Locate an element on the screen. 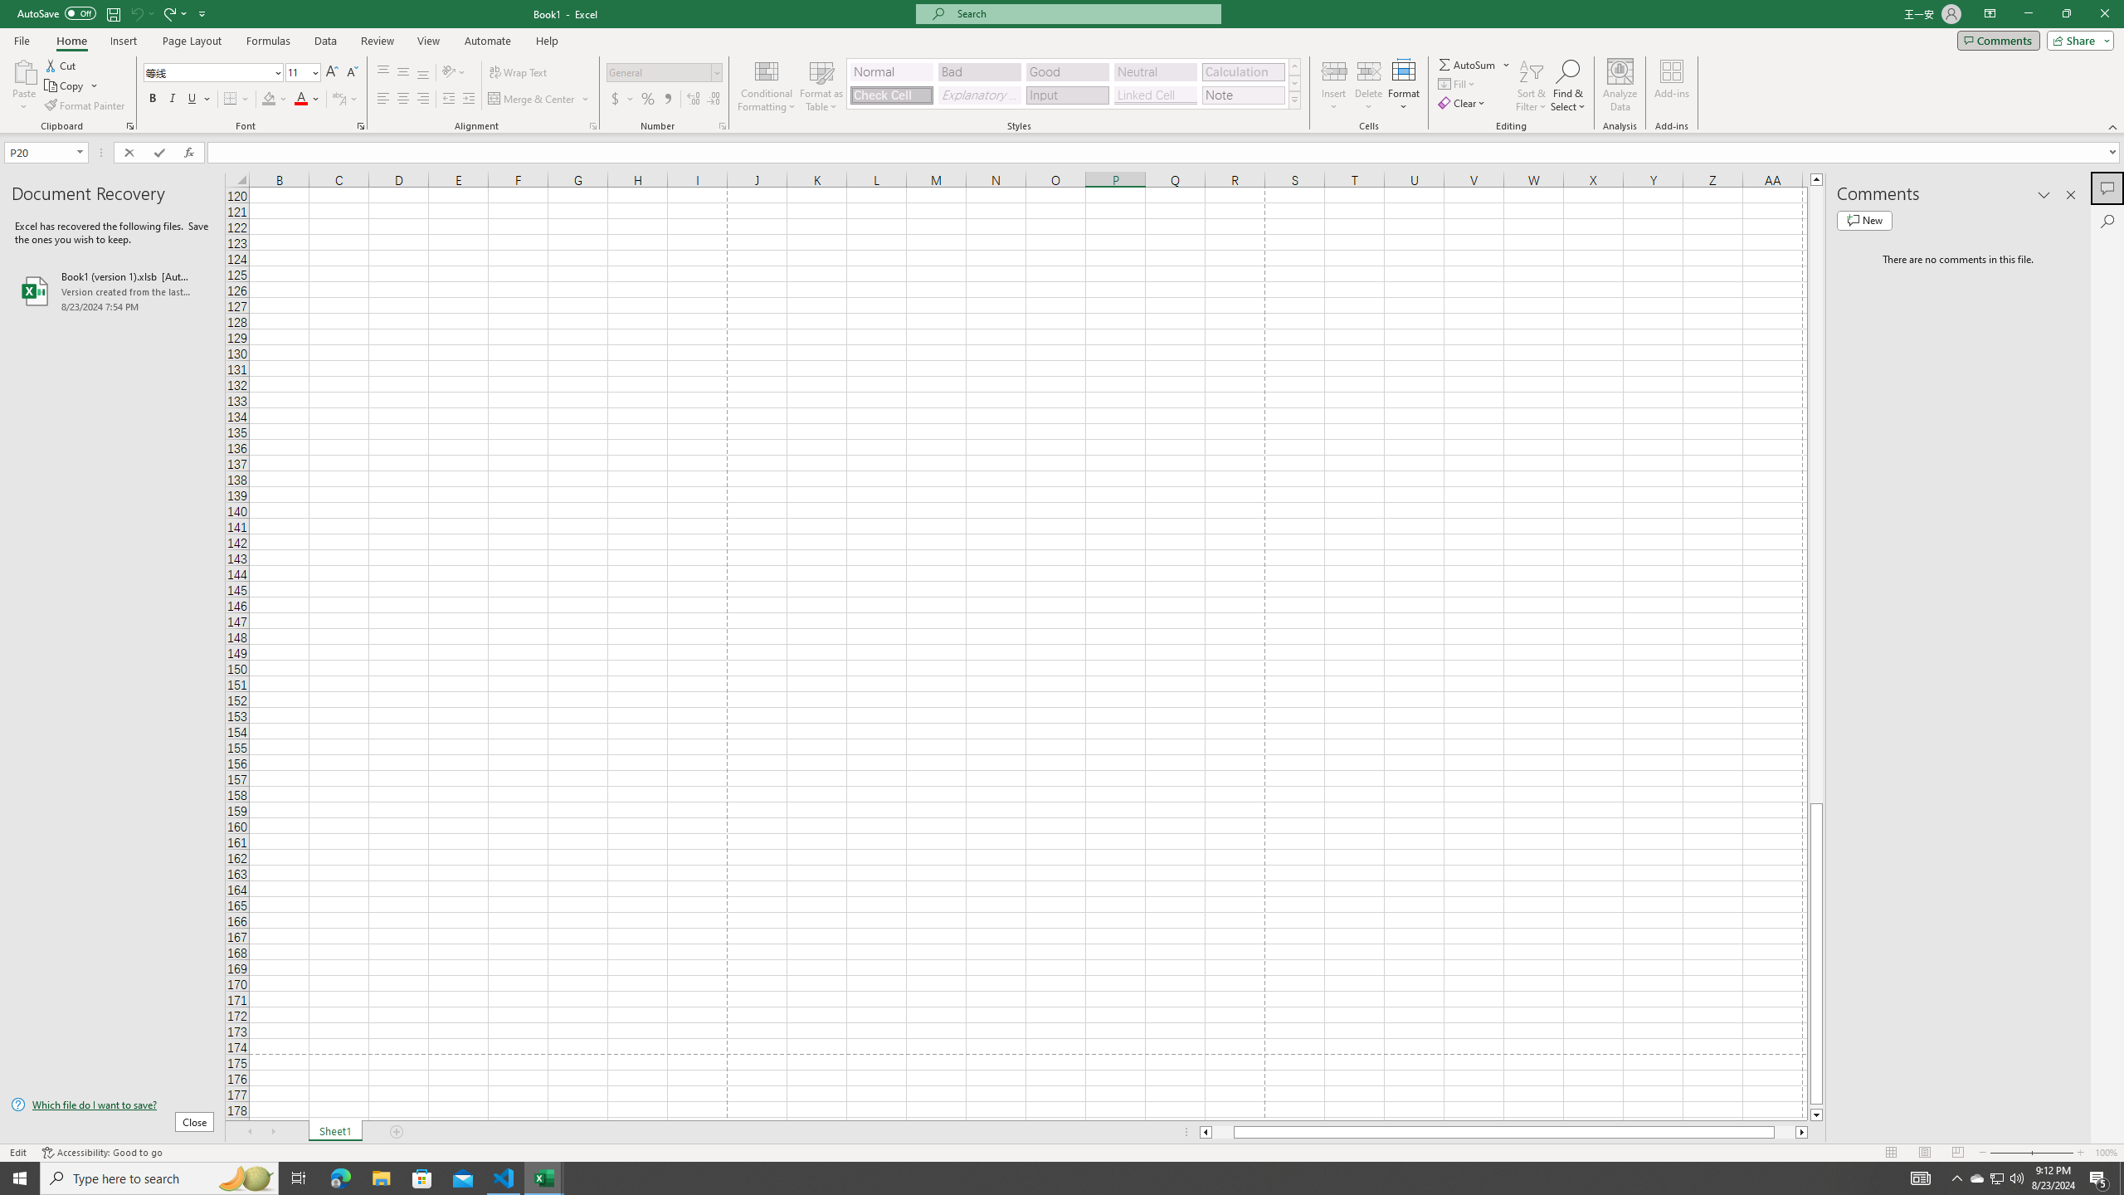  Decrease Indent is located at coordinates (448, 100).